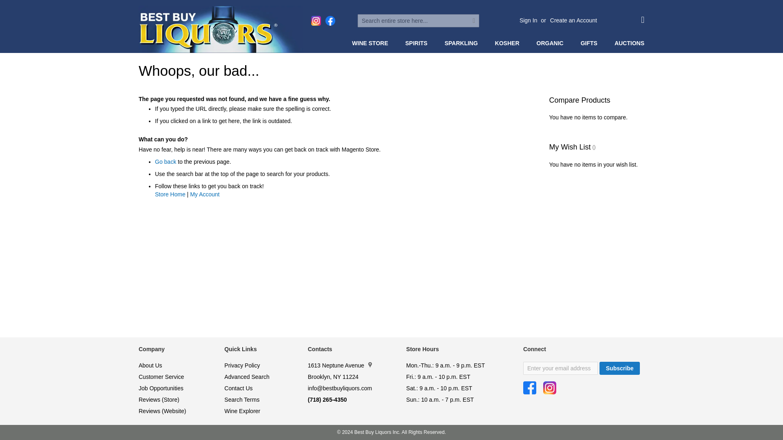 The height and width of the screenshot is (440, 783). Describe the element at coordinates (550, 388) in the screenshot. I see `Best Buy Liquors on Instagram` at that location.